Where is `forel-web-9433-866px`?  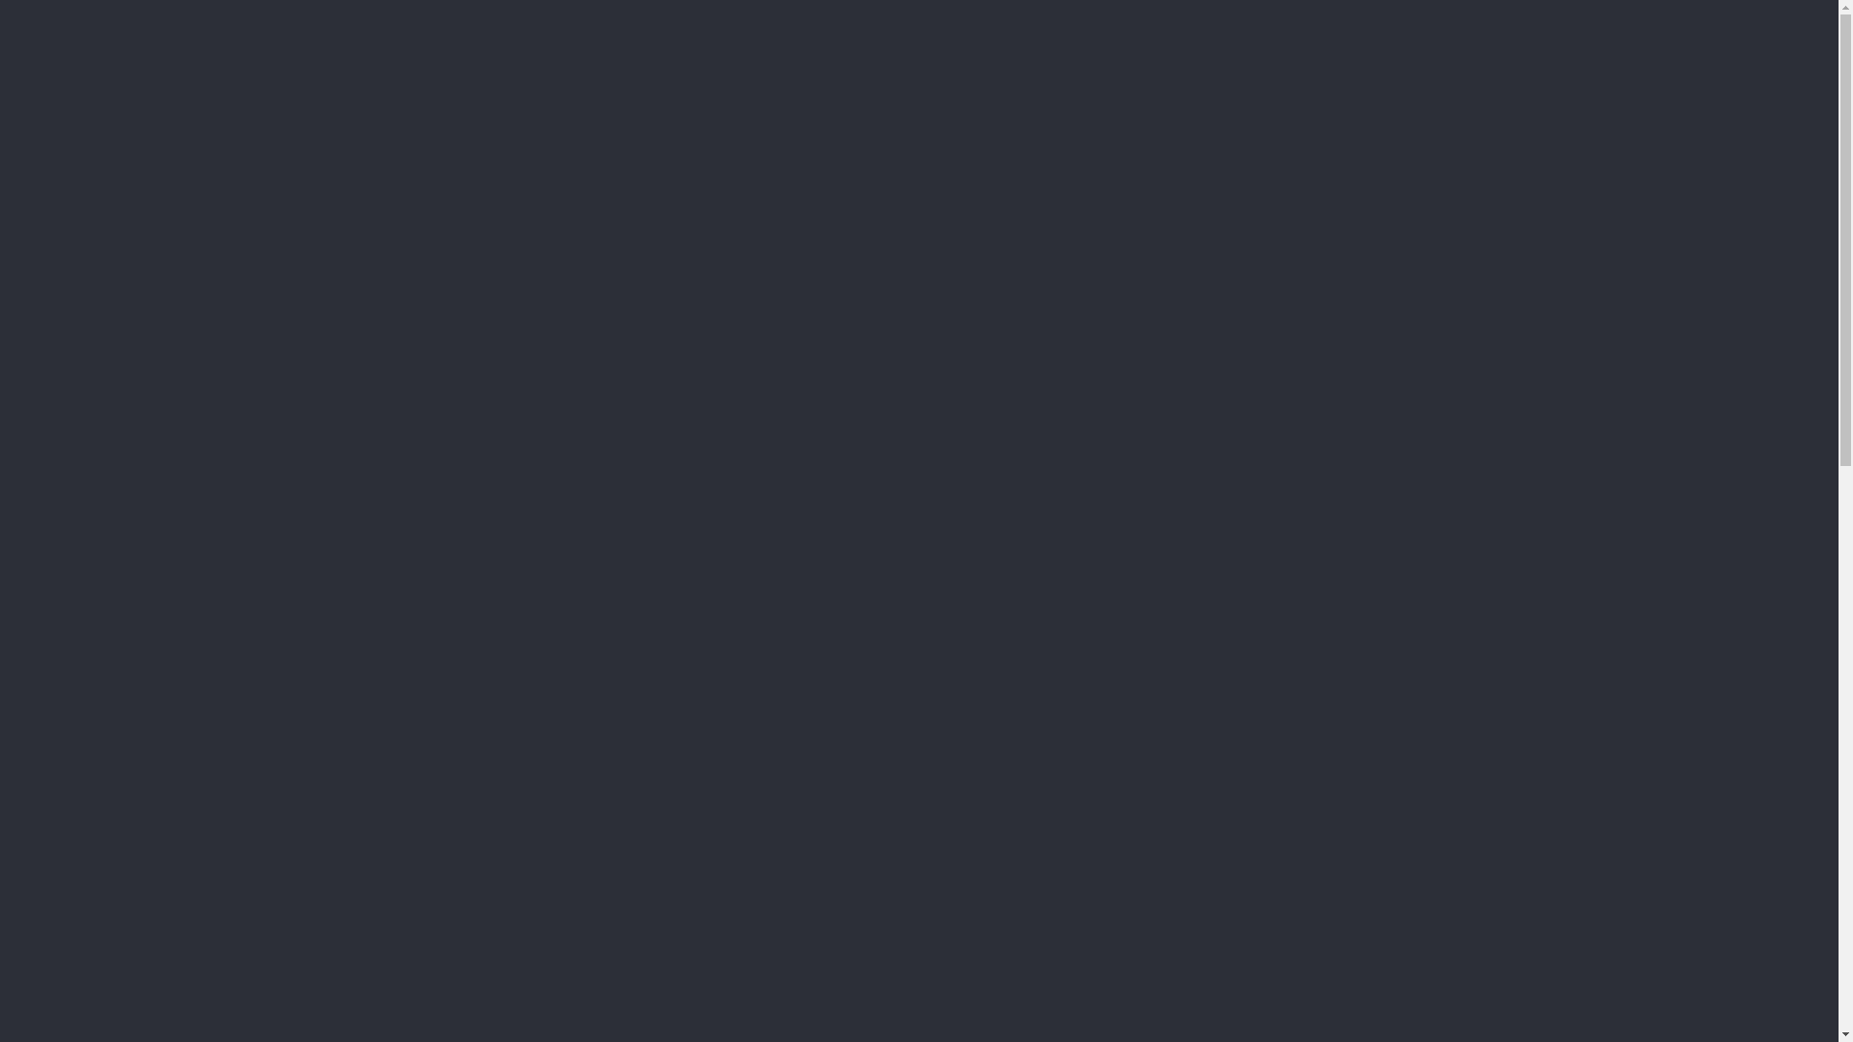 forel-web-9433-866px is located at coordinates (459, 270).